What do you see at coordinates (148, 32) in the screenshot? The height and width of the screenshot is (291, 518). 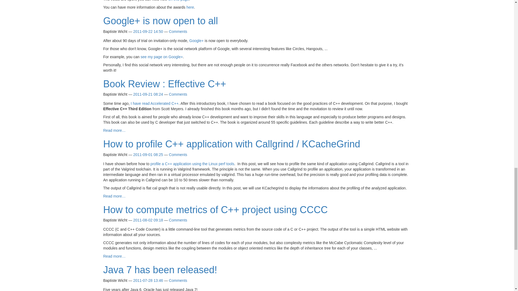 I see `2011-09-22 14:50` at bounding box center [148, 32].